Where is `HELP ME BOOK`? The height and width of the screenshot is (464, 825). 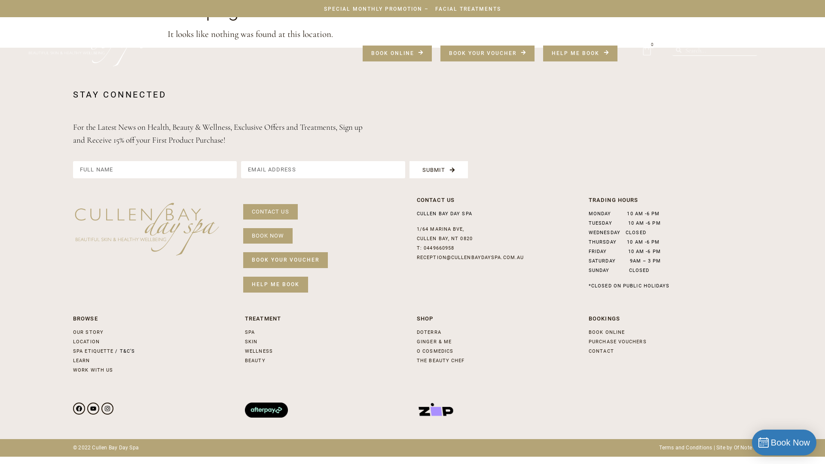
HELP ME BOOK is located at coordinates (580, 53).